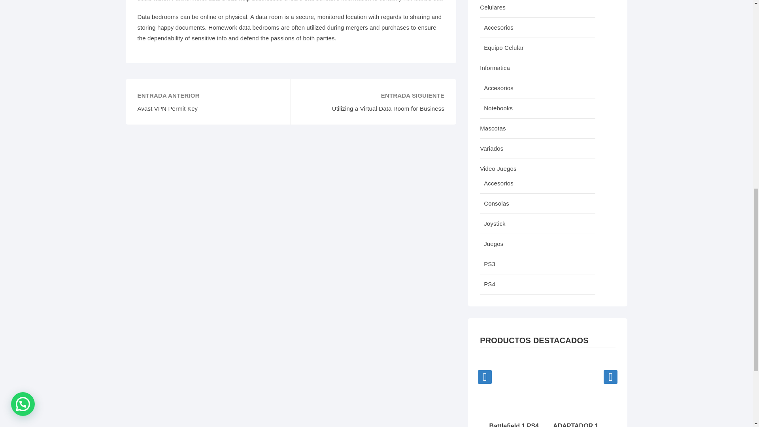 This screenshot has height=427, width=759. Describe the element at coordinates (537, 204) in the screenshot. I see `Consolas` at that location.